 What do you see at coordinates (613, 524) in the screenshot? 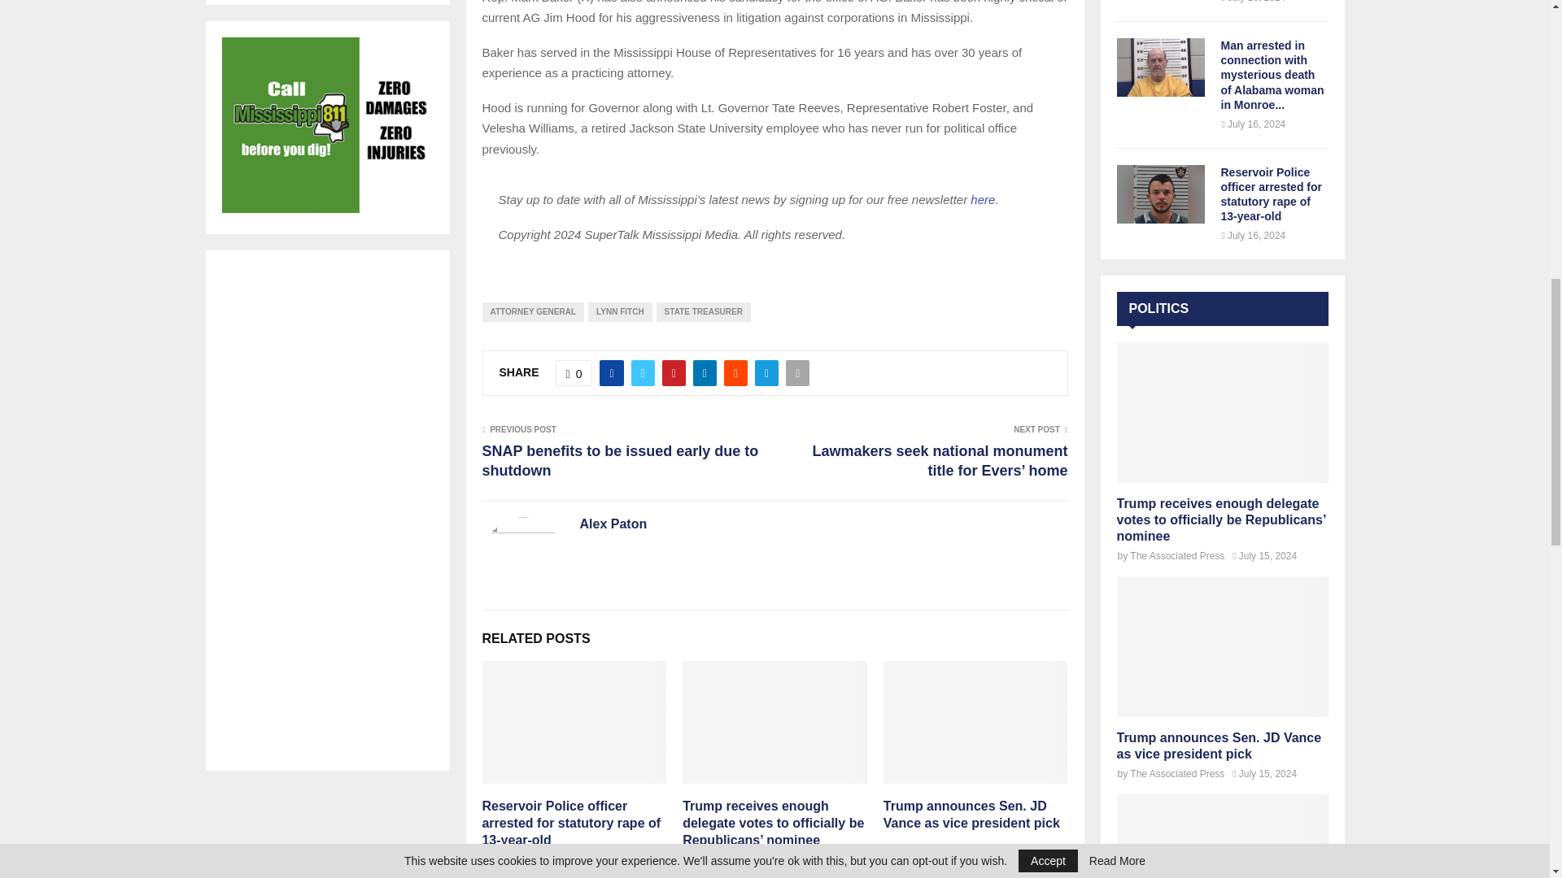
I see `Posts by Alex Paton` at bounding box center [613, 524].